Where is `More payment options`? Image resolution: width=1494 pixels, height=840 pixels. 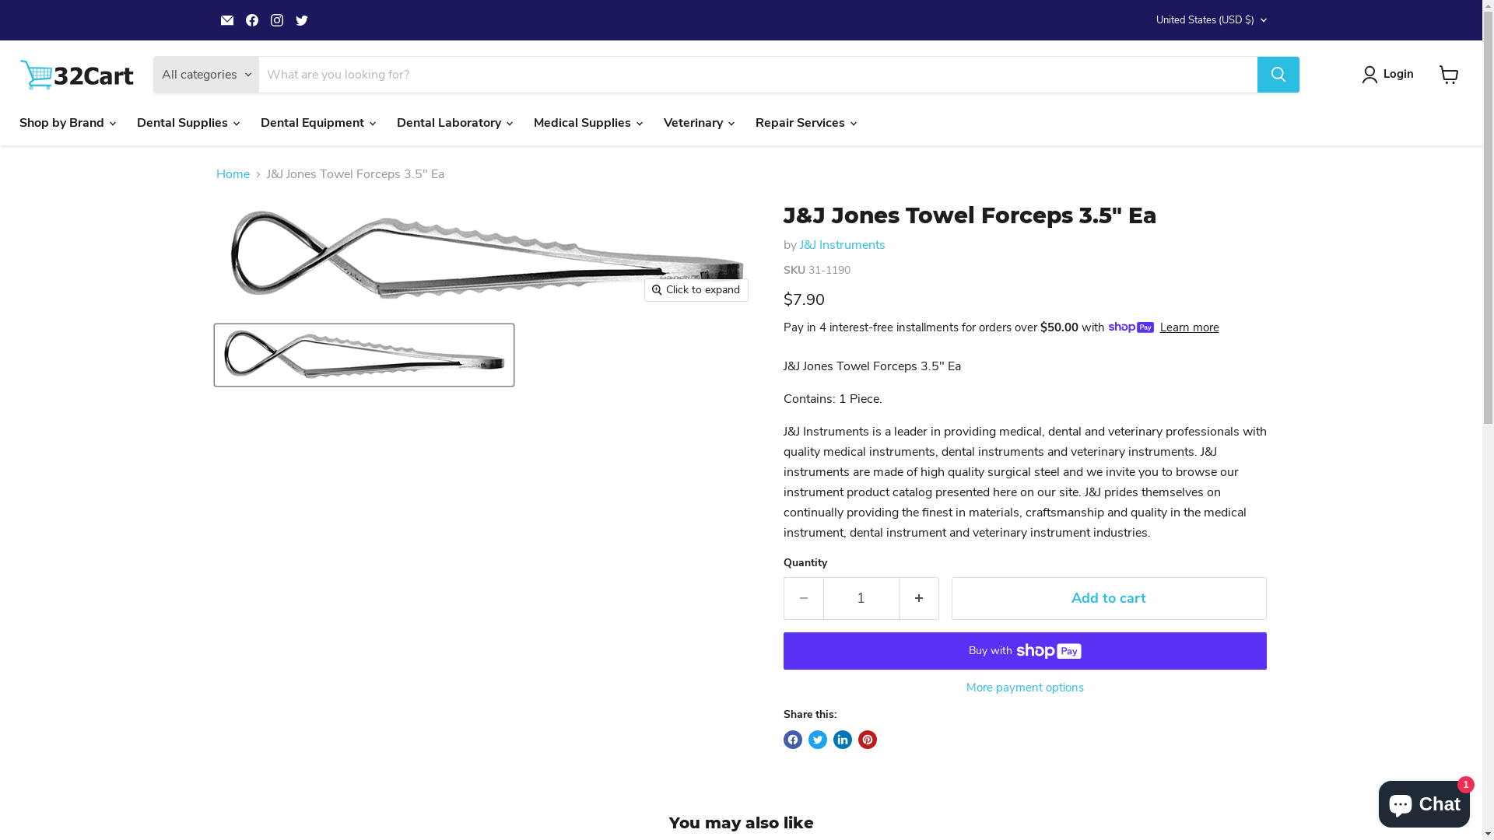
More payment options is located at coordinates (1024, 688).